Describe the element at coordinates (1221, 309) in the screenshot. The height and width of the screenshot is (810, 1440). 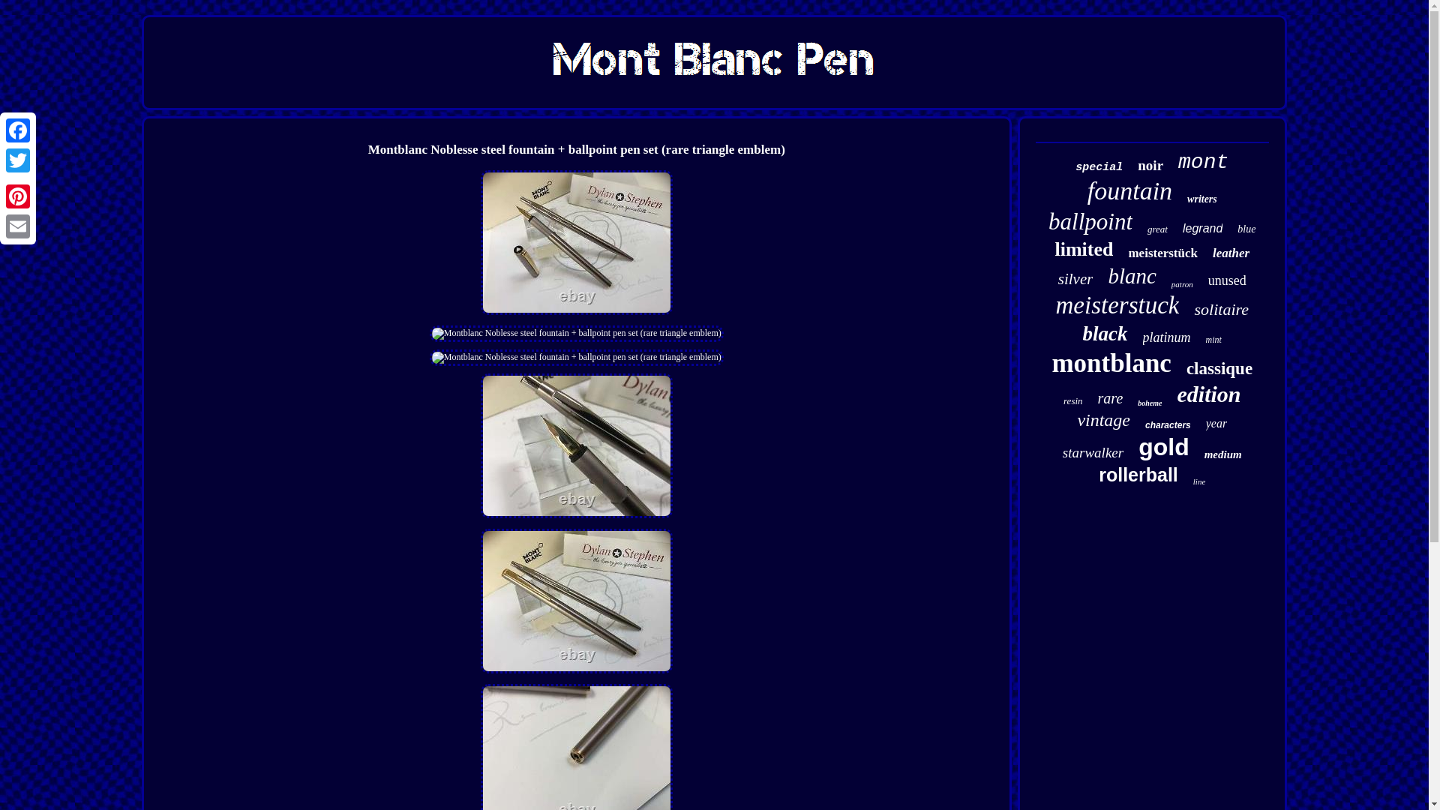
I see `solitaire` at that location.